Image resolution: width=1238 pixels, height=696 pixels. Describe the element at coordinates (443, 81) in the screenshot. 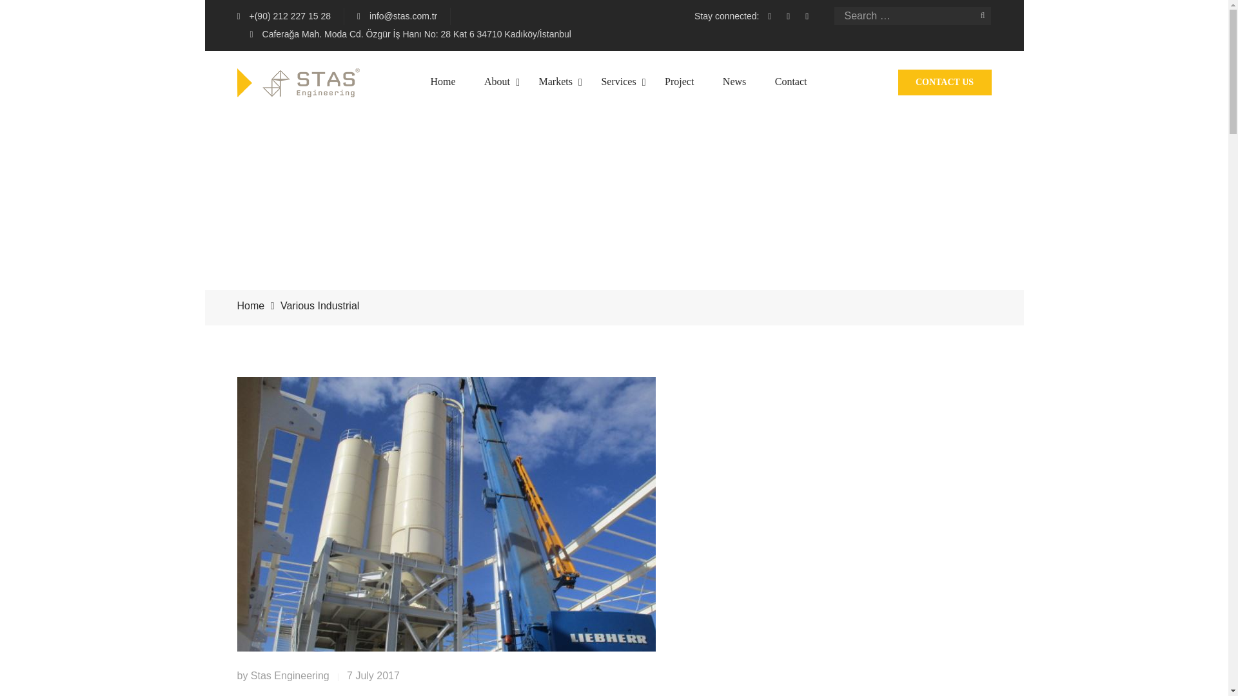

I see `Home` at that location.